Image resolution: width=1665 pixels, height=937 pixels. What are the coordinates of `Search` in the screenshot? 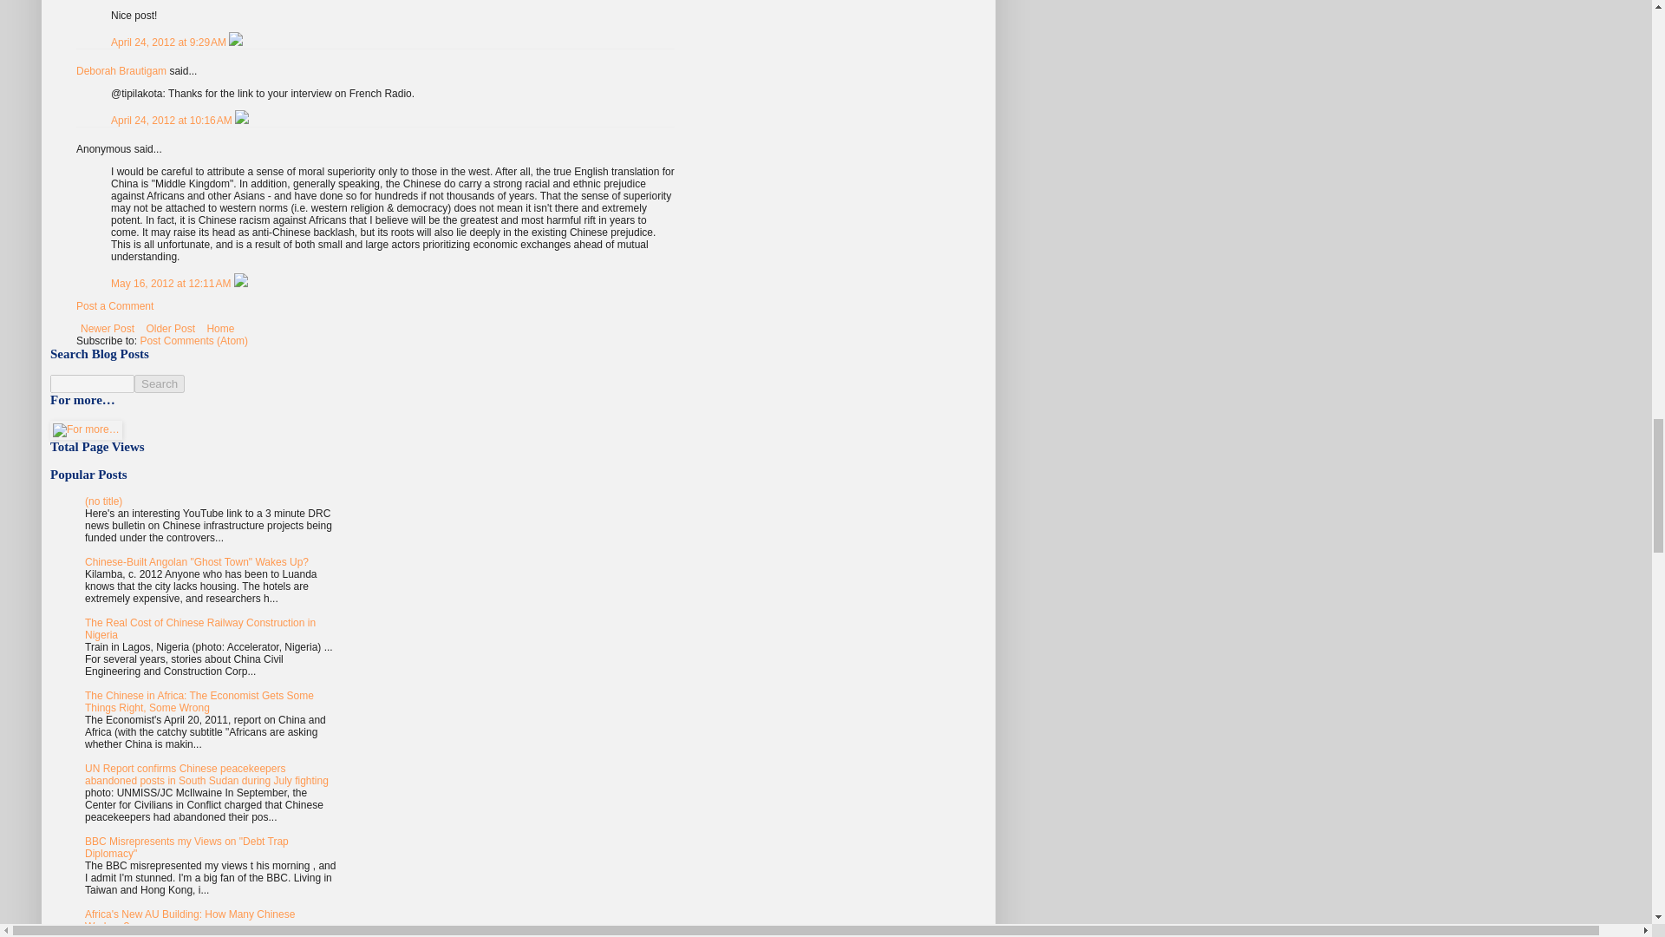 It's located at (160, 383).